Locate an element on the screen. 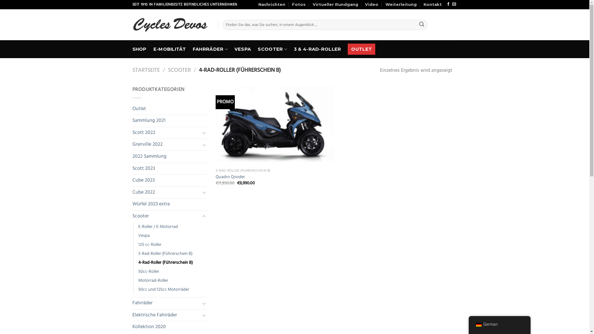 This screenshot has width=594, height=334. Zum Inhalt springen is located at coordinates (0, 0).